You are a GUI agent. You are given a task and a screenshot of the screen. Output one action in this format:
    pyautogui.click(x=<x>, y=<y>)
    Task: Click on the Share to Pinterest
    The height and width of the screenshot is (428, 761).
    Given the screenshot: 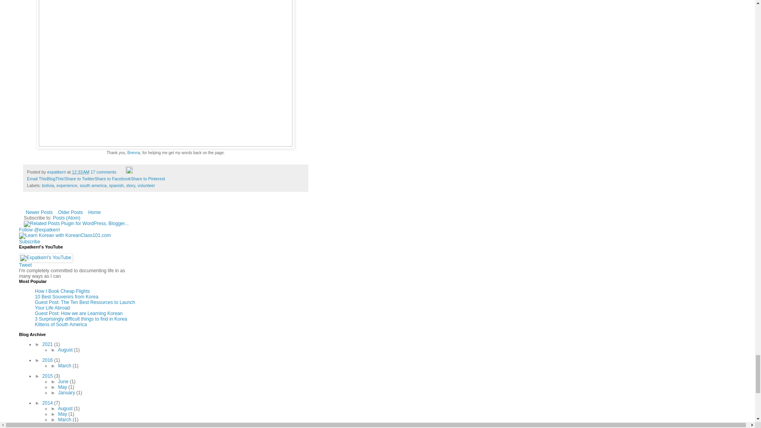 What is the action you would take?
    pyautogui.click(x=148, y=178)
    